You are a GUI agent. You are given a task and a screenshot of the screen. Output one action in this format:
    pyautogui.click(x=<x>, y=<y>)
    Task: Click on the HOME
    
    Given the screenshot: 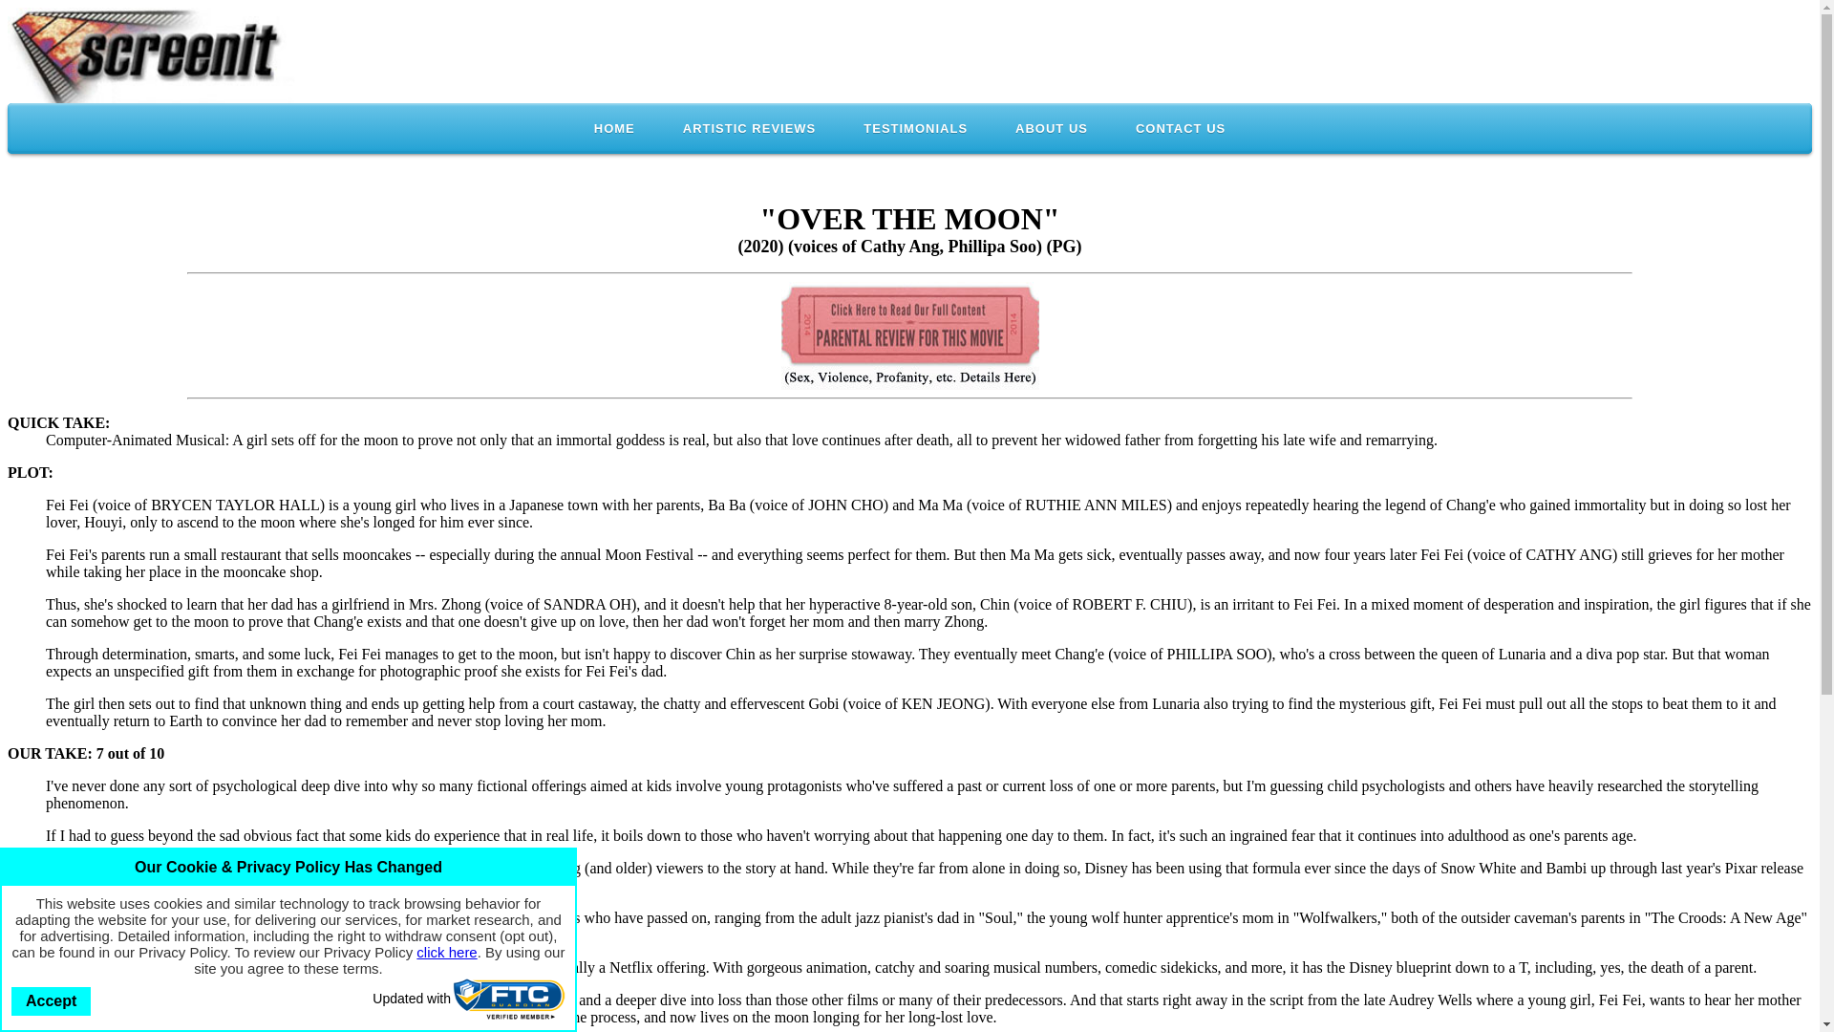 What is the action you would take?
    pyautogui.click(x=614, y=128)
    